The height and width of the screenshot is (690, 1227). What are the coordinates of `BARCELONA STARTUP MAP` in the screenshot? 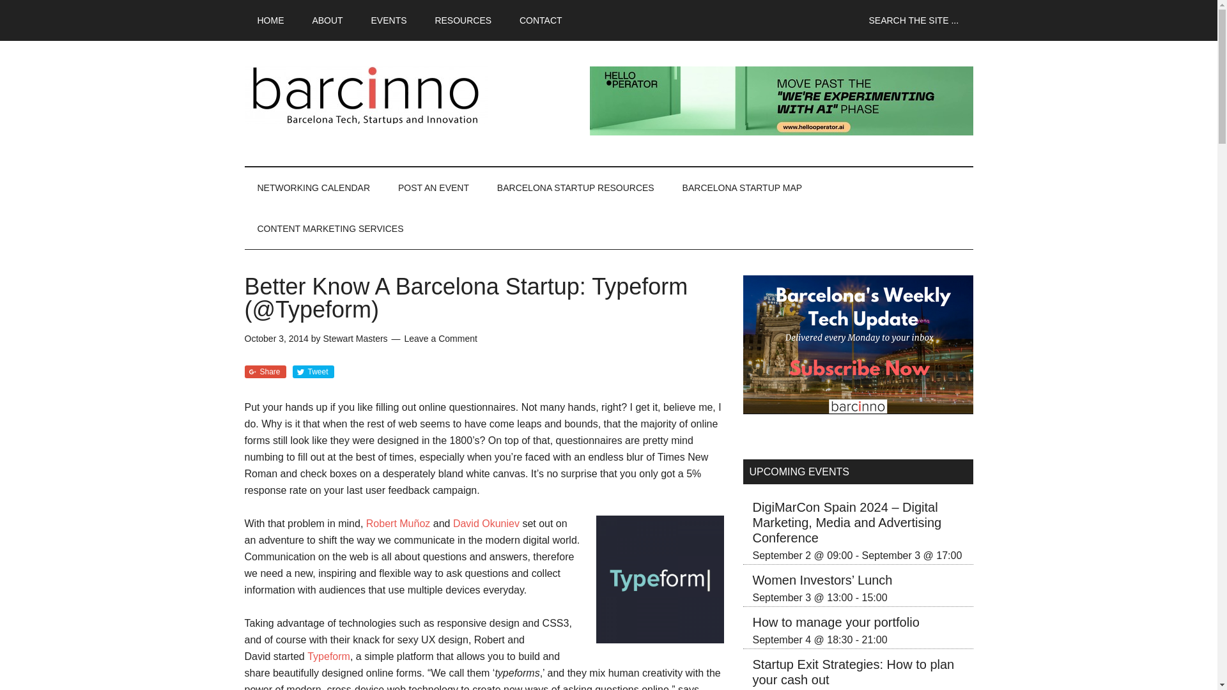 It's located at (743, 188).